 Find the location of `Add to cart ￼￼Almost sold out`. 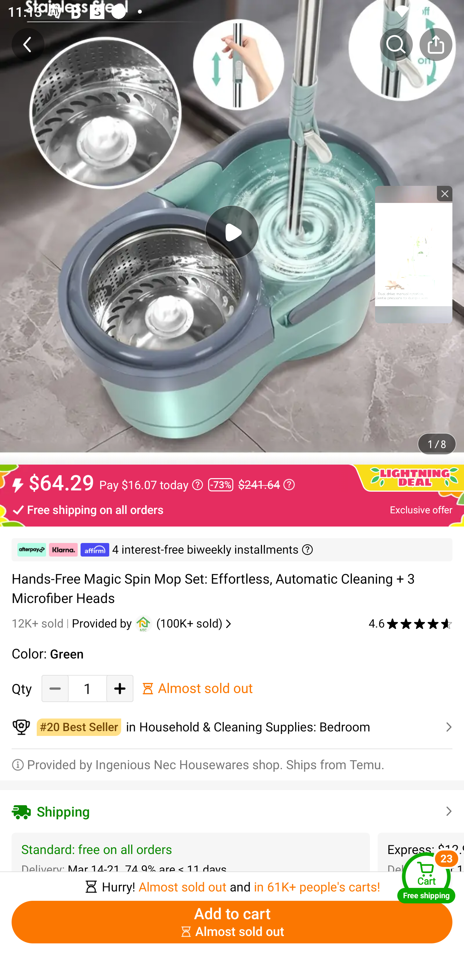

Add to cart ￼￼Almost sold out is located at coordinates (232, 922).